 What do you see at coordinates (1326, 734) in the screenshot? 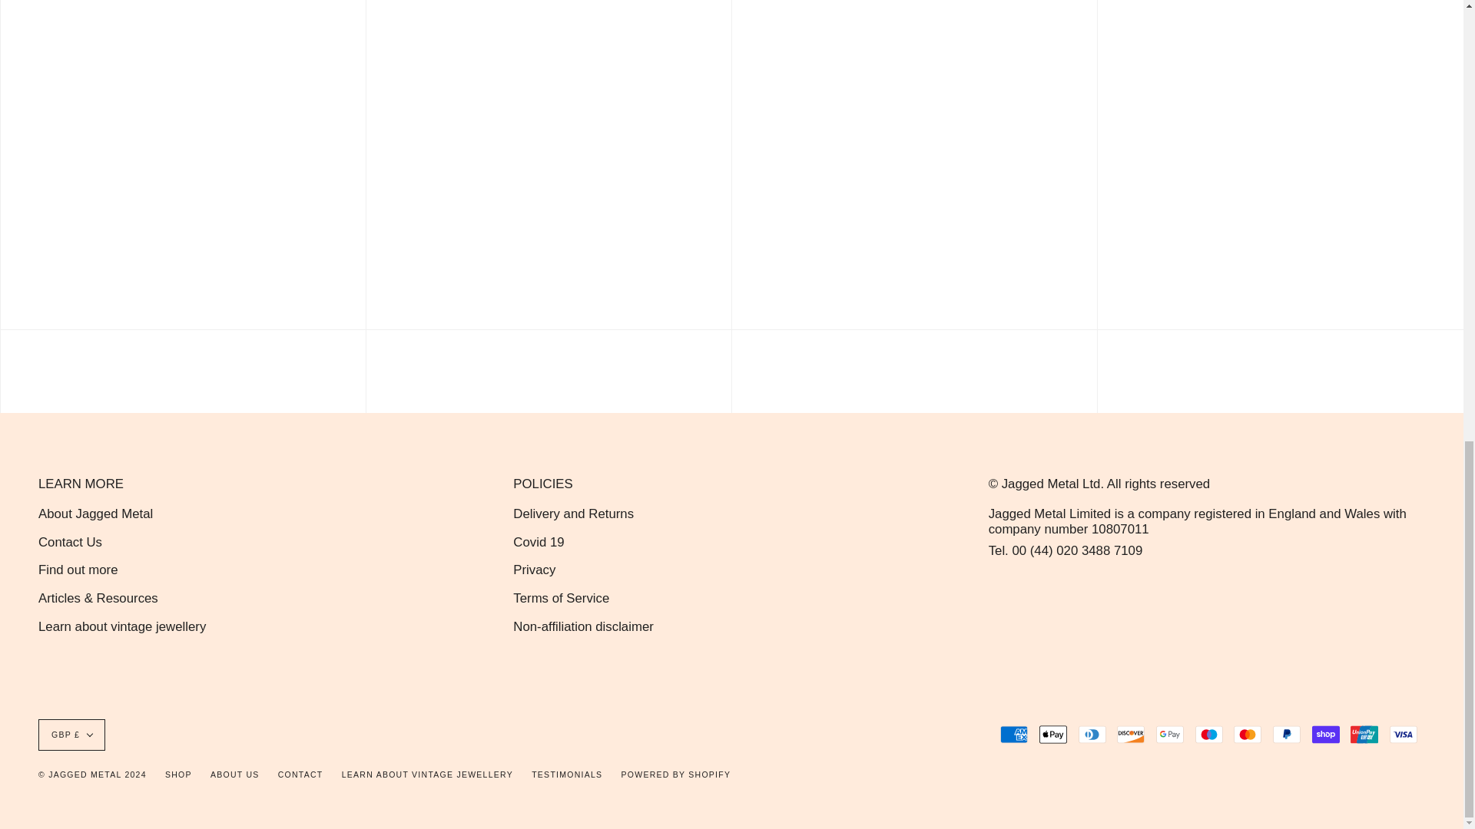
I see `Shop Pay` at bounding box center [1326, 734].